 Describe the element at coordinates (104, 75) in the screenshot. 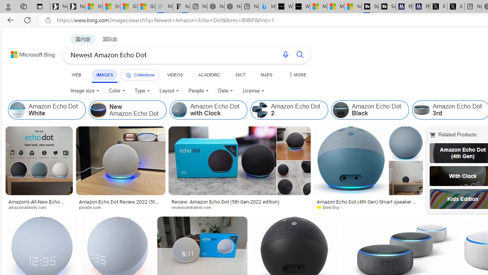

I see `IMAGES` at that location.